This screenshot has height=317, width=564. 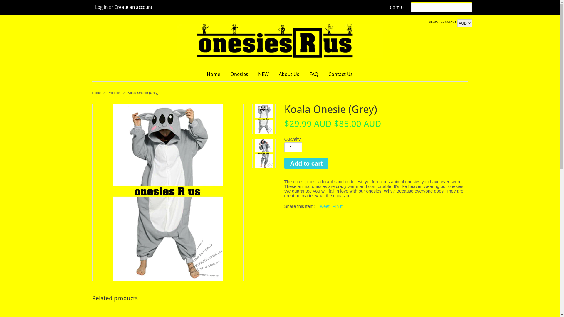 What do you see at coordinates (395, 8) in the screenshot?
I see `Cart: 0` at bounding box center [395, 8].